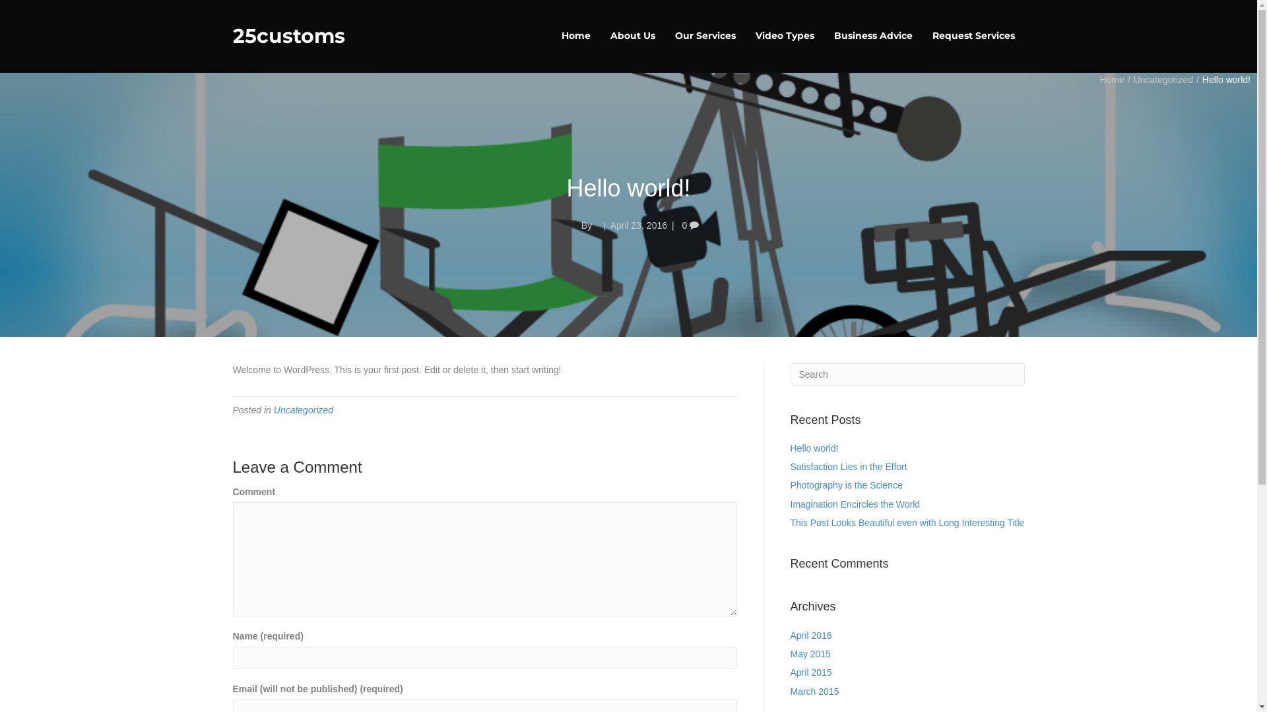 The height and width of the screenshot is (712, 1267). What do you see at coordinates (705, 36) in the screenshot?
I see `Our Services` at bounding box center [705, 36].